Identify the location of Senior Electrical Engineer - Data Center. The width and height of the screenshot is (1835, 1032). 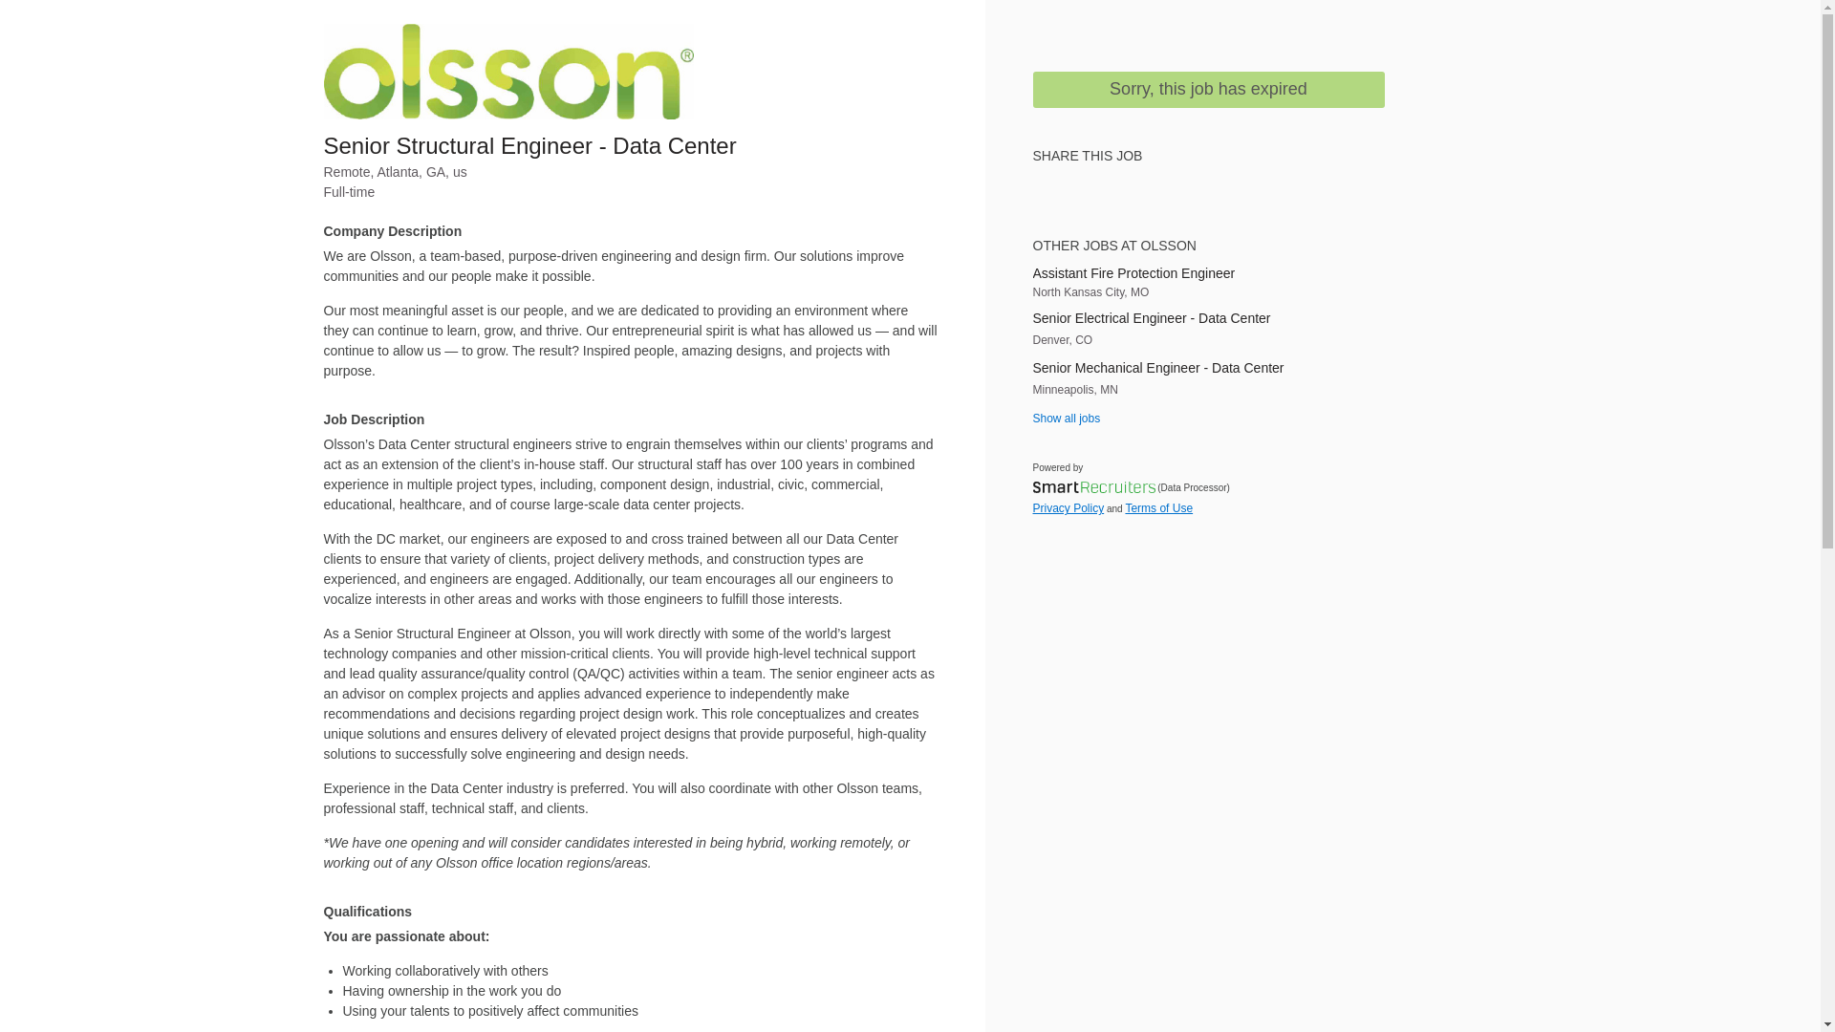
(1207, 319).